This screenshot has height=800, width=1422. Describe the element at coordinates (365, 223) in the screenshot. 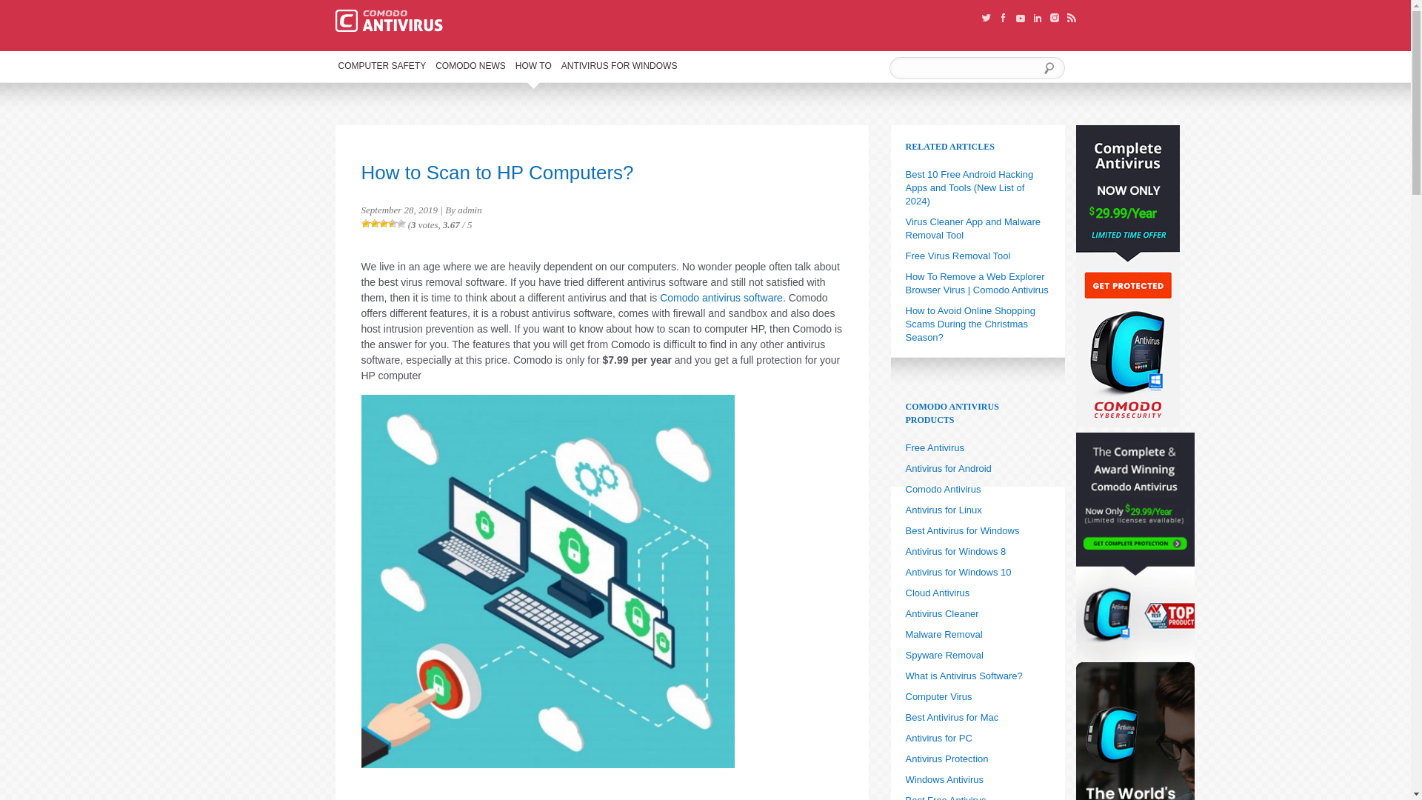

I see `1 Star` at that location.